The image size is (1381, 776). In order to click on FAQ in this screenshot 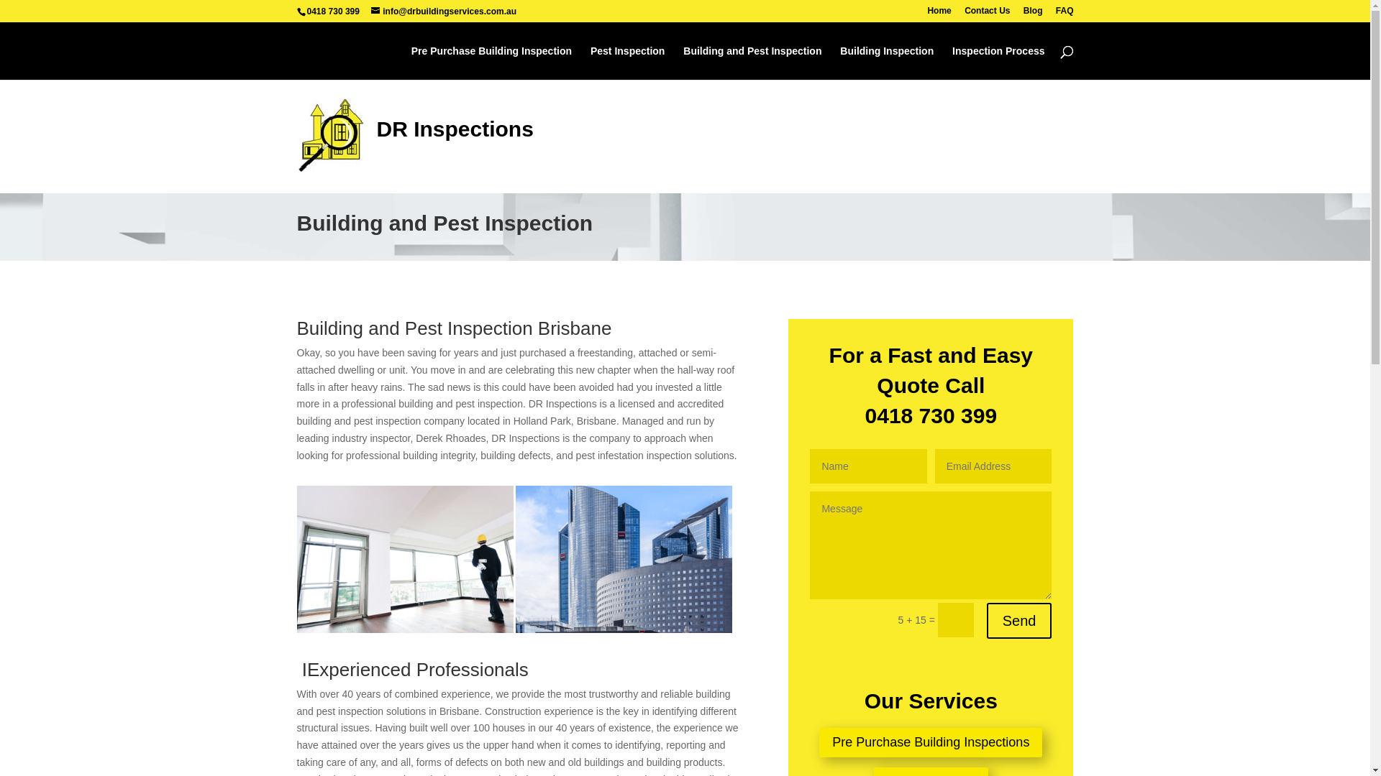, I will do `click(1065, 14)`.